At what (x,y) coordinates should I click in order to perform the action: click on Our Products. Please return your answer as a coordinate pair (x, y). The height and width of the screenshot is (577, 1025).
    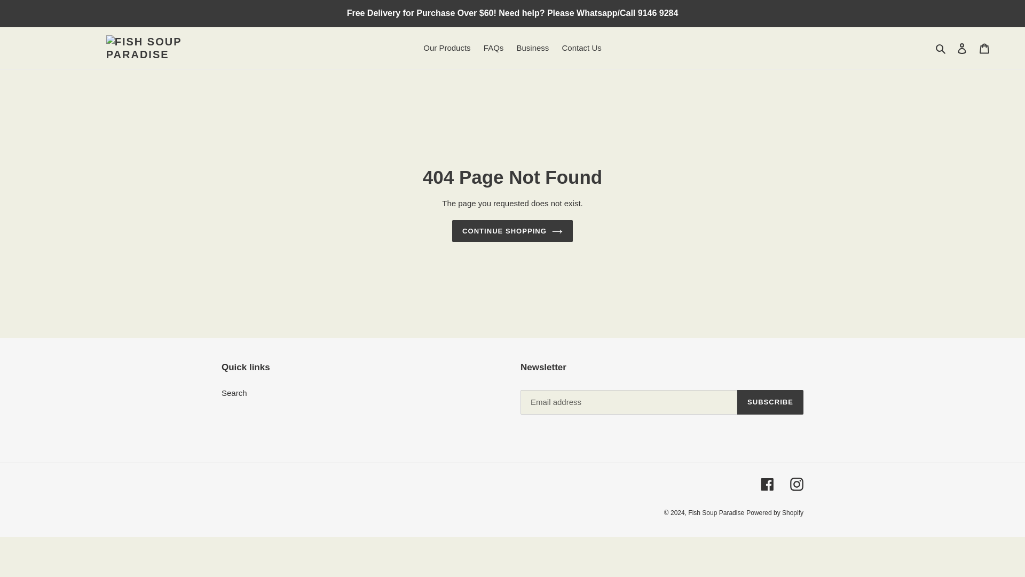
    Looking at the image, I should click on (446, 48).